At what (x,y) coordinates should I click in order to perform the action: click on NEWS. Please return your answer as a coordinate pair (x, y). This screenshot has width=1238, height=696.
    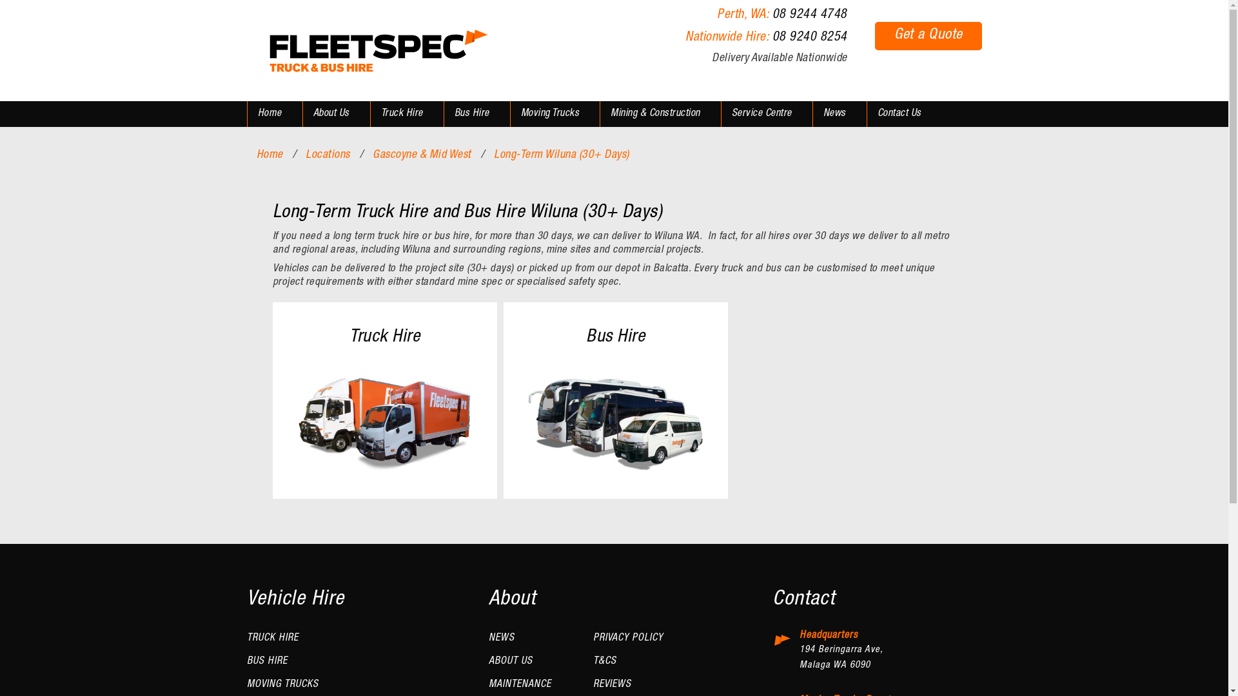
    Looking at the image, I should click on (502, 639).